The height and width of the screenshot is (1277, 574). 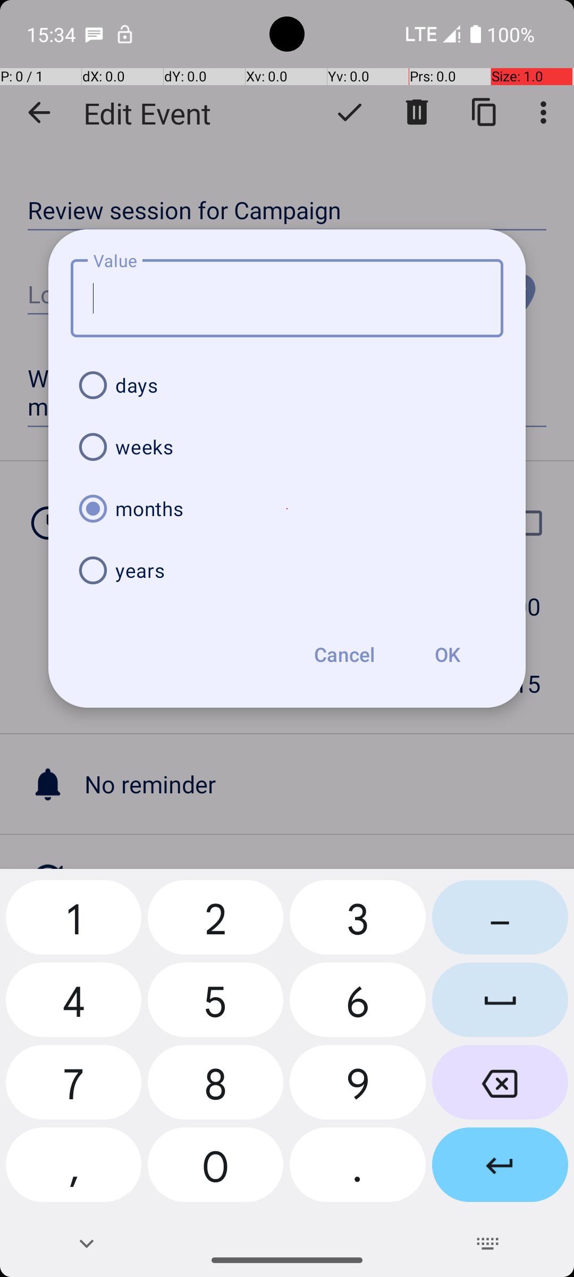 I want to click on months, so click(x=287, y=509).